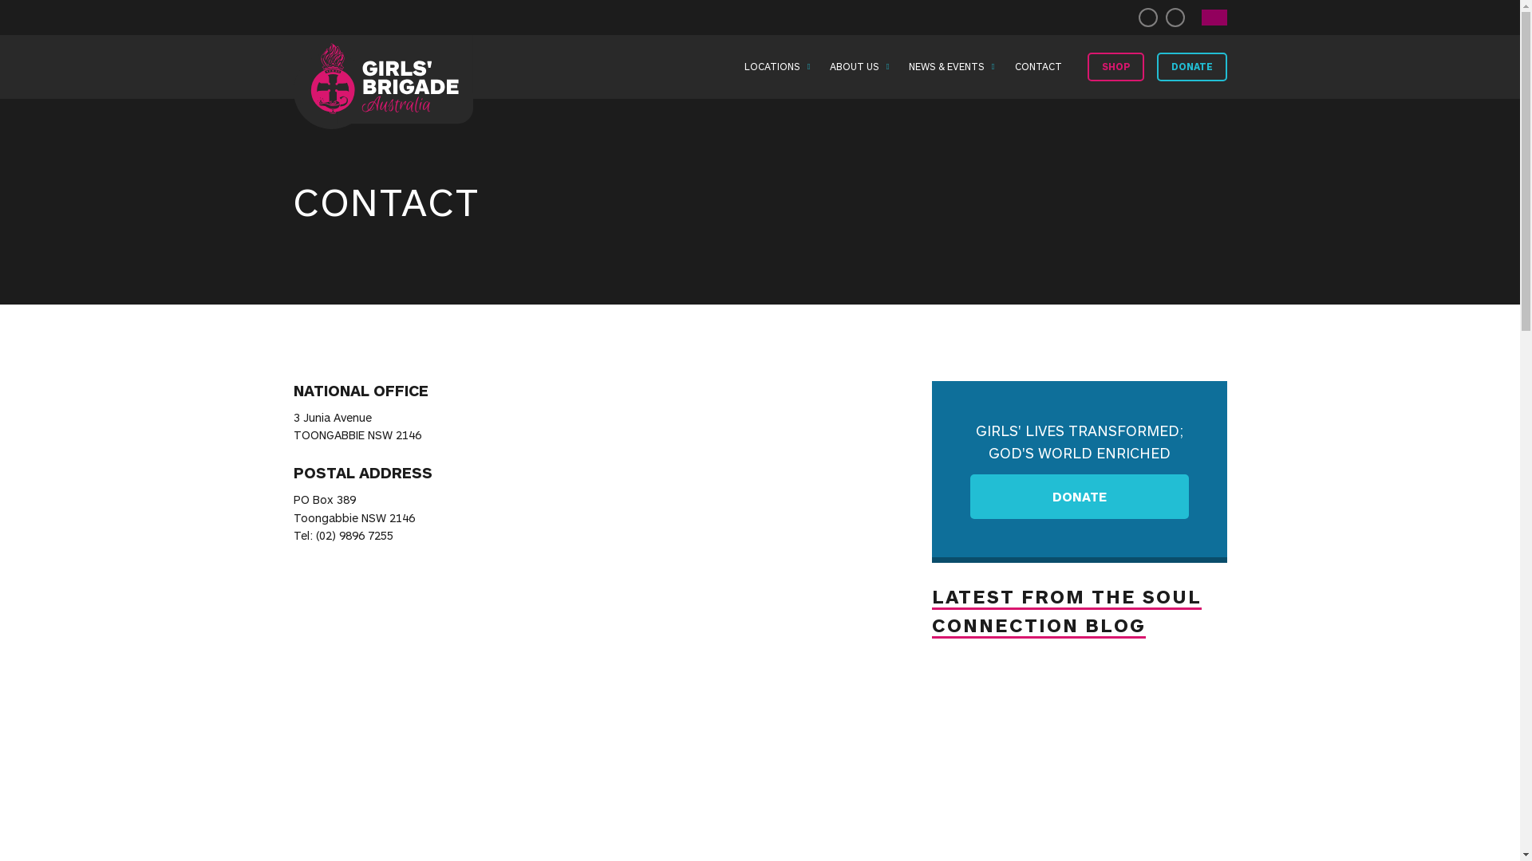  What do you see at coordinates (1192, 67) in the screenshot?
I see `DONATE` at bounding box center [1192, 67].